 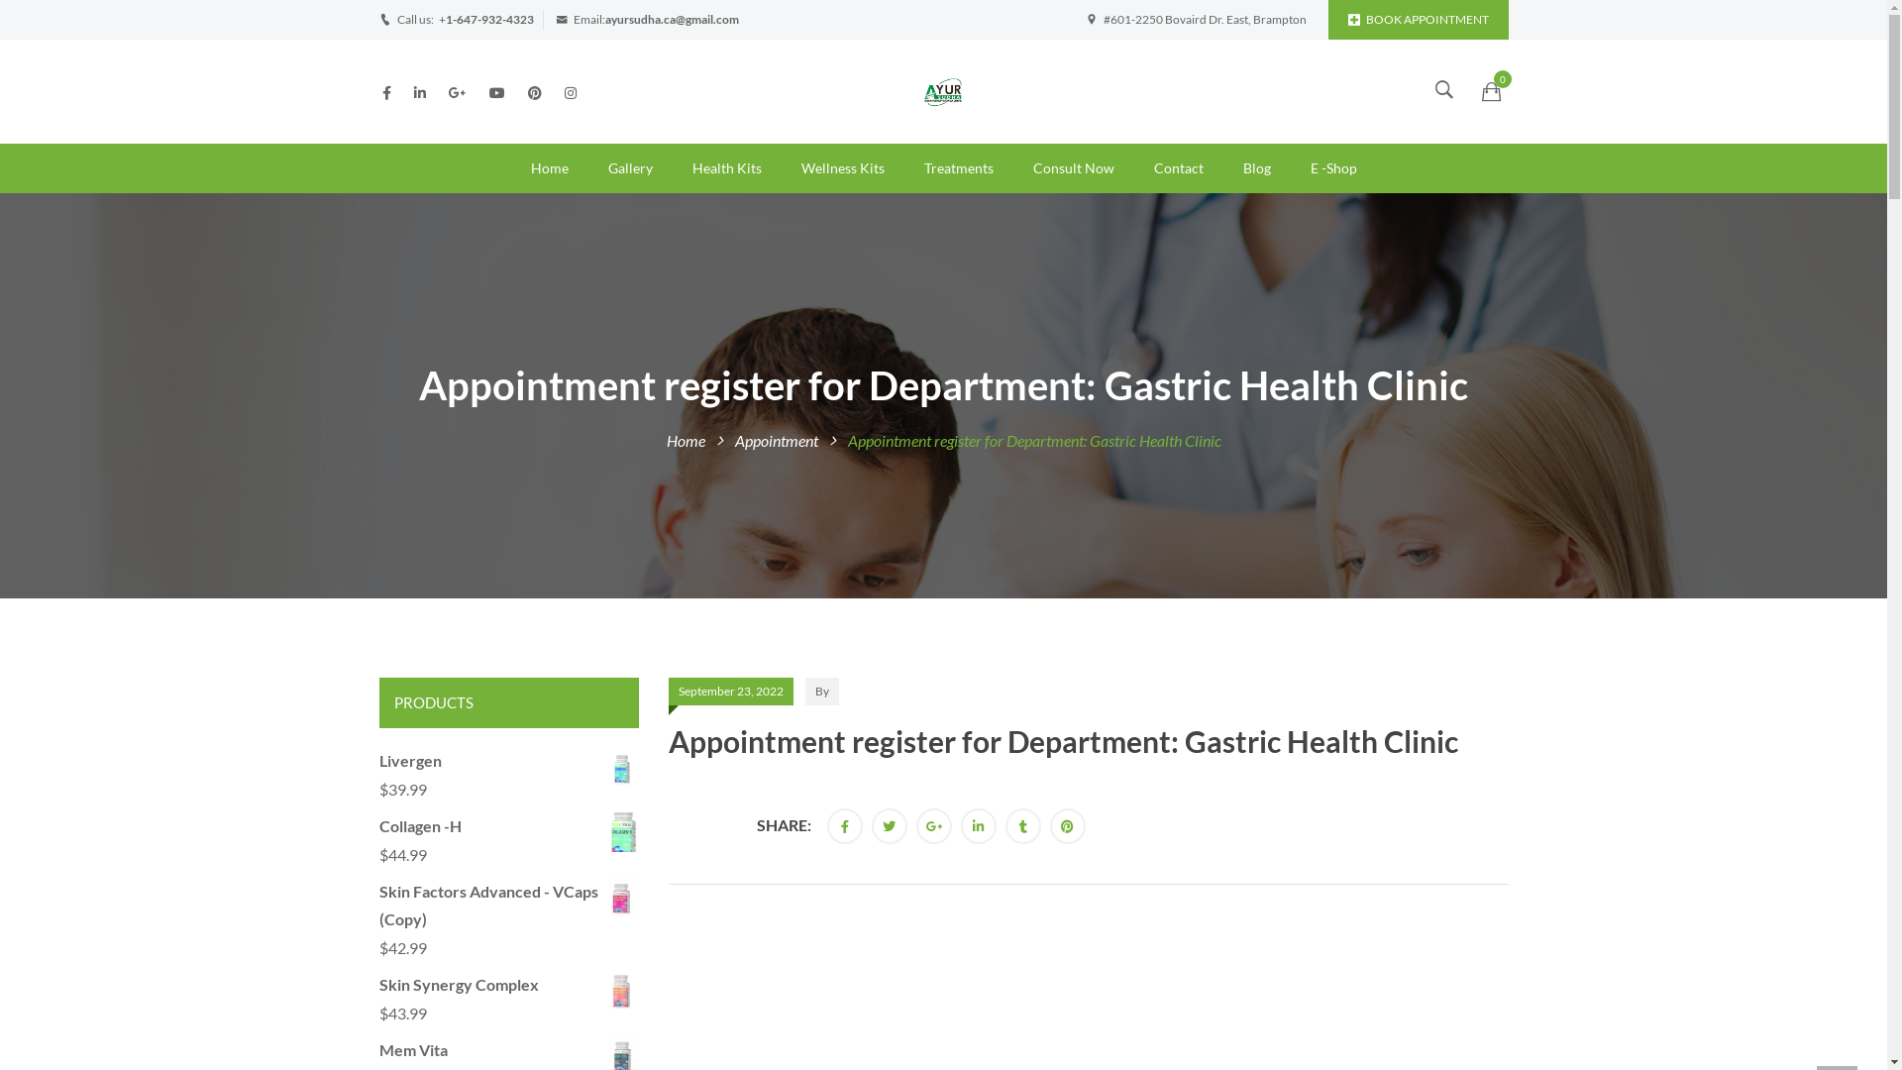 I want to click on BOOK APPOINTMENT, so click(x=1418, y=20).